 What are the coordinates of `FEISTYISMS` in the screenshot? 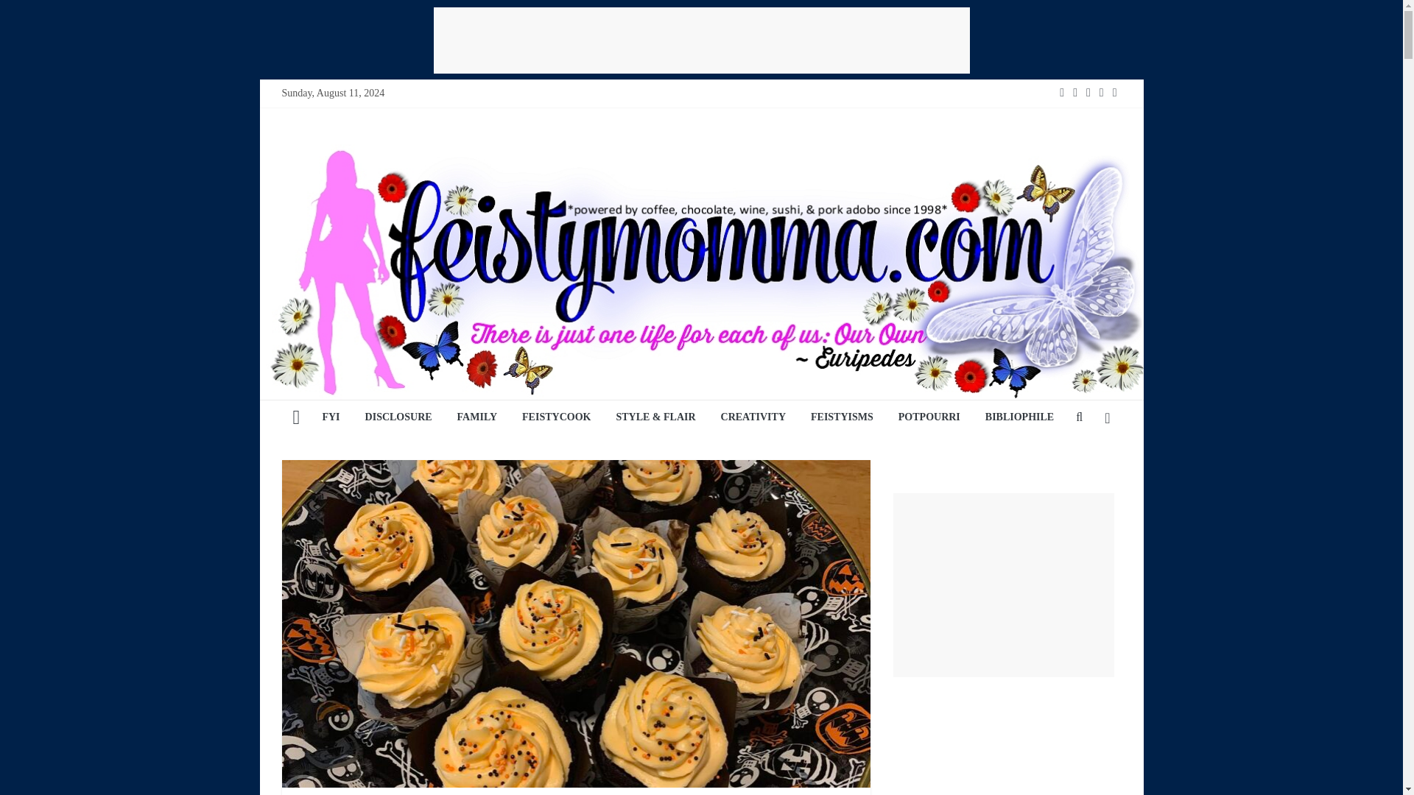 It's located at (843, 418).